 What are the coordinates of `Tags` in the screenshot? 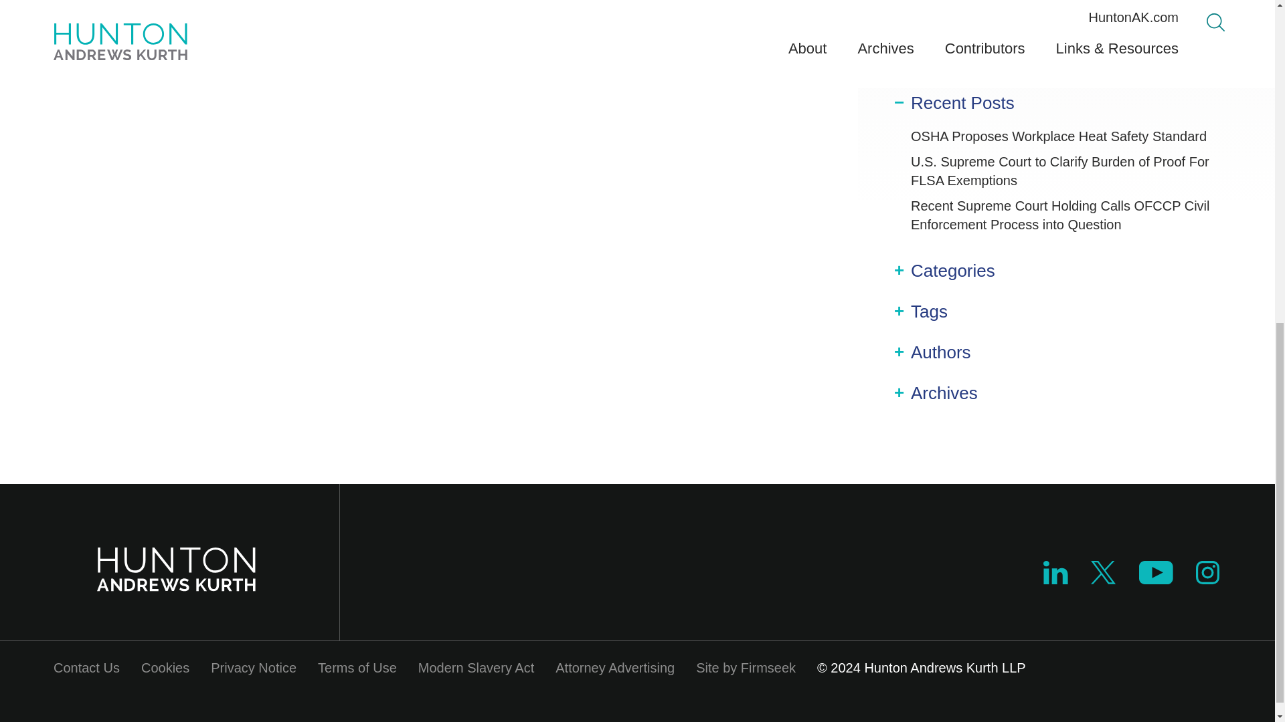 It's located at (929, 312).